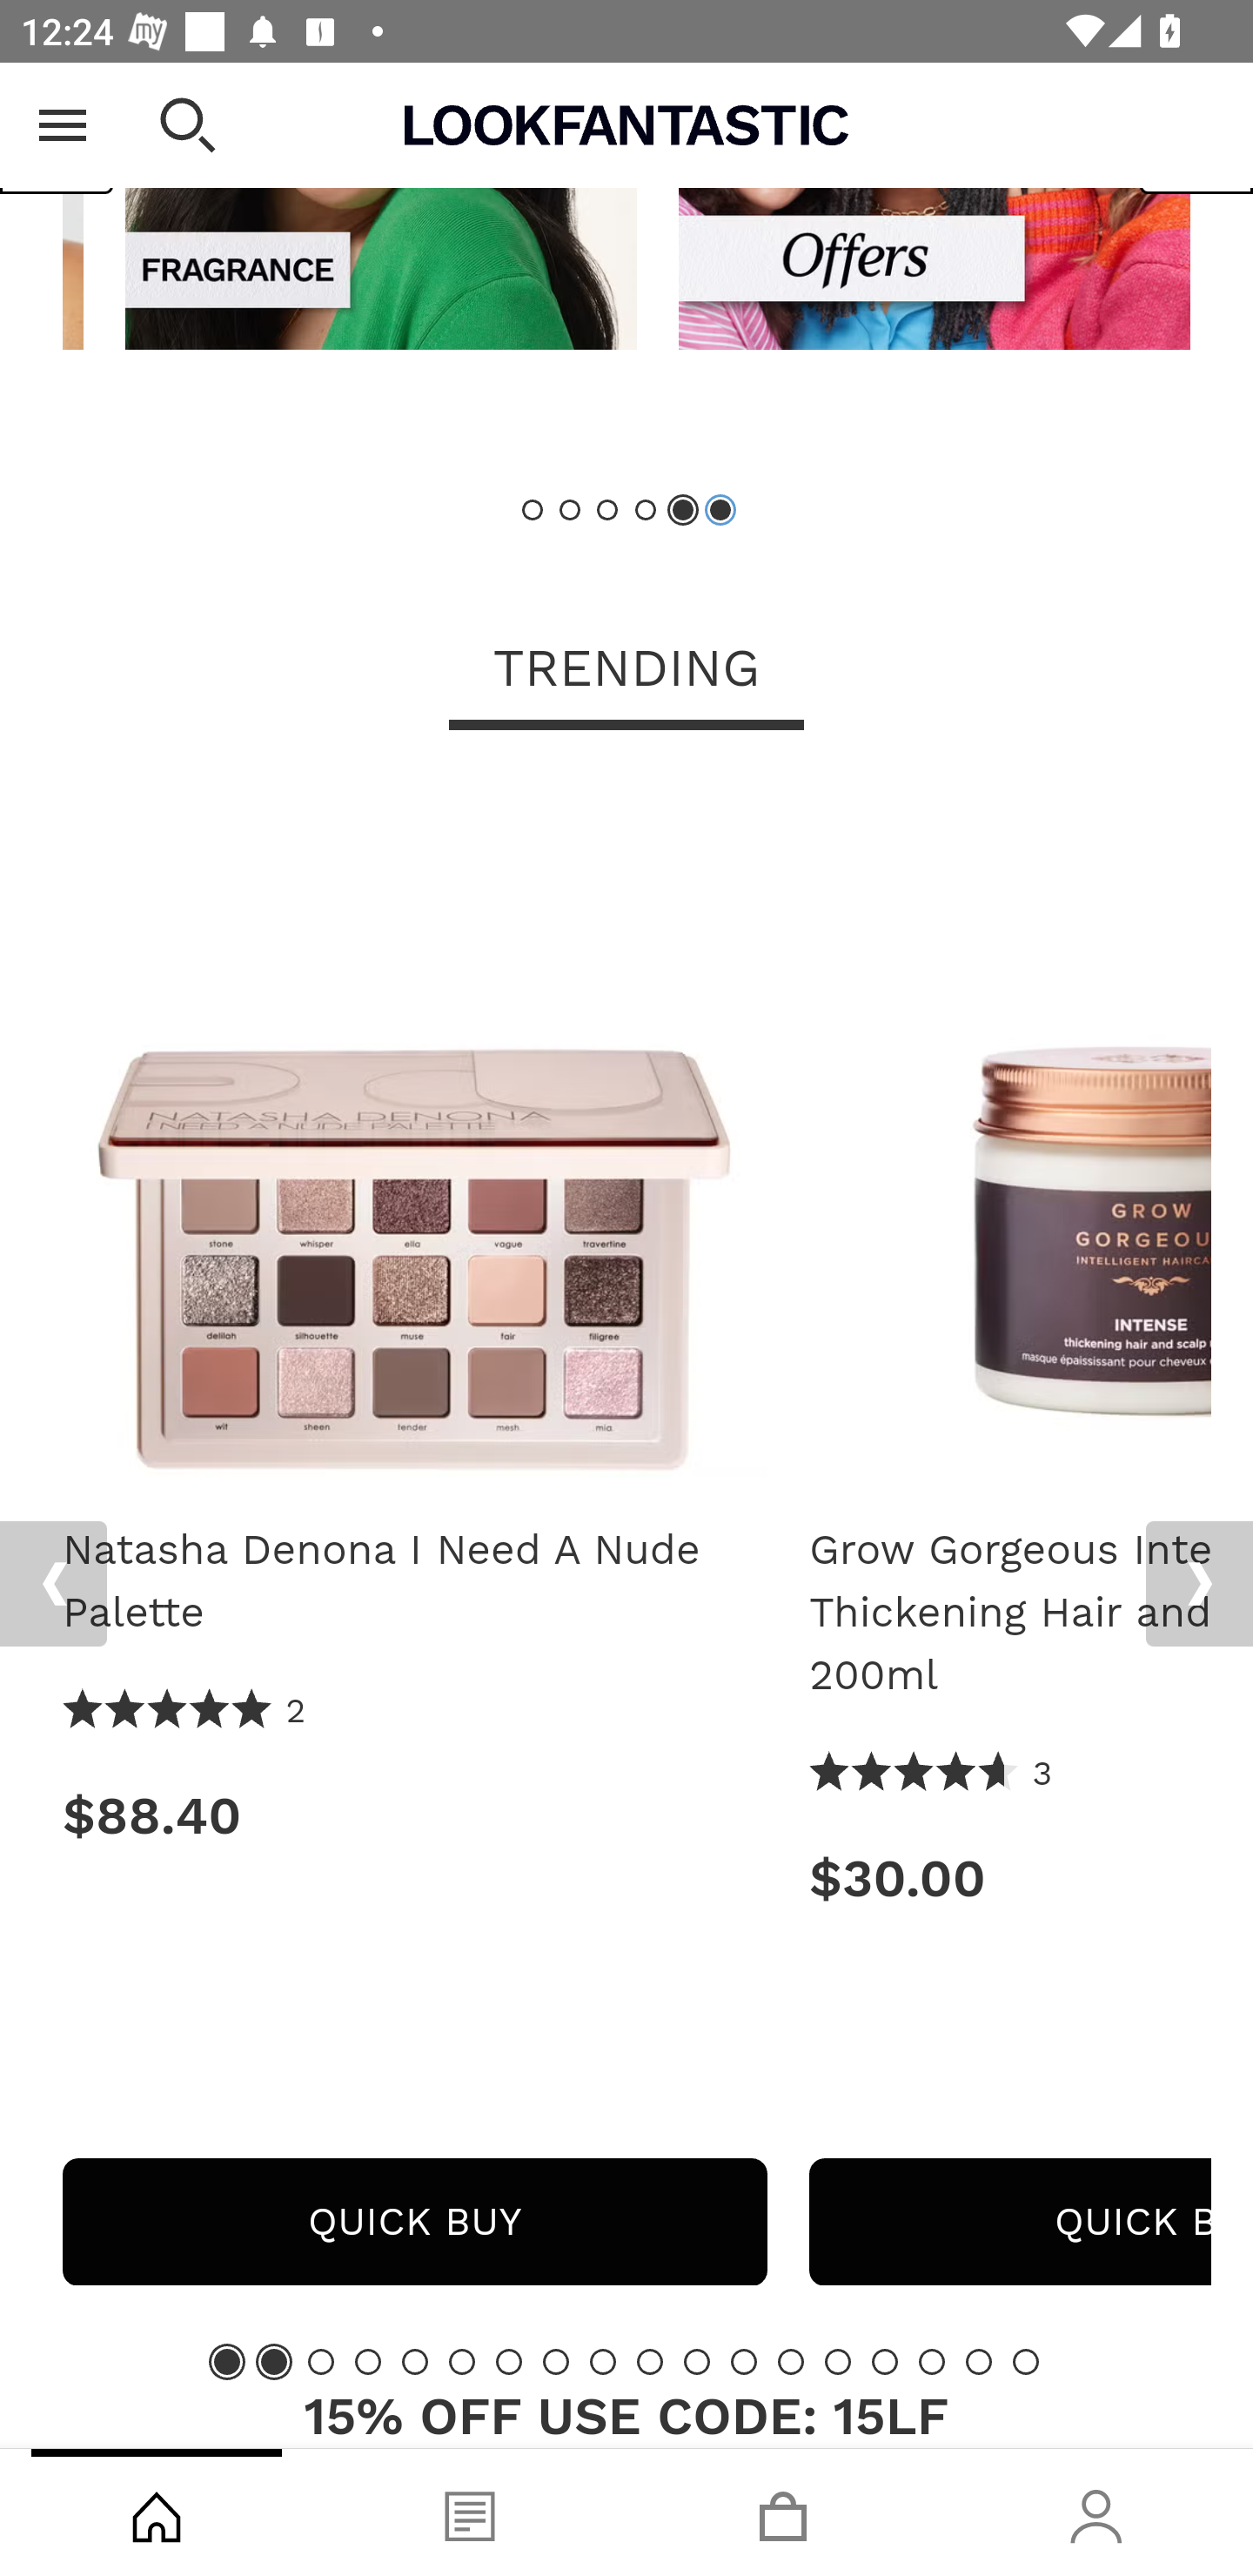  What do you see at coordinates (273, 2360) in the screenshot?
I see `Showing Slide 2 (Current Item)` at bounding box center [273, 2360].